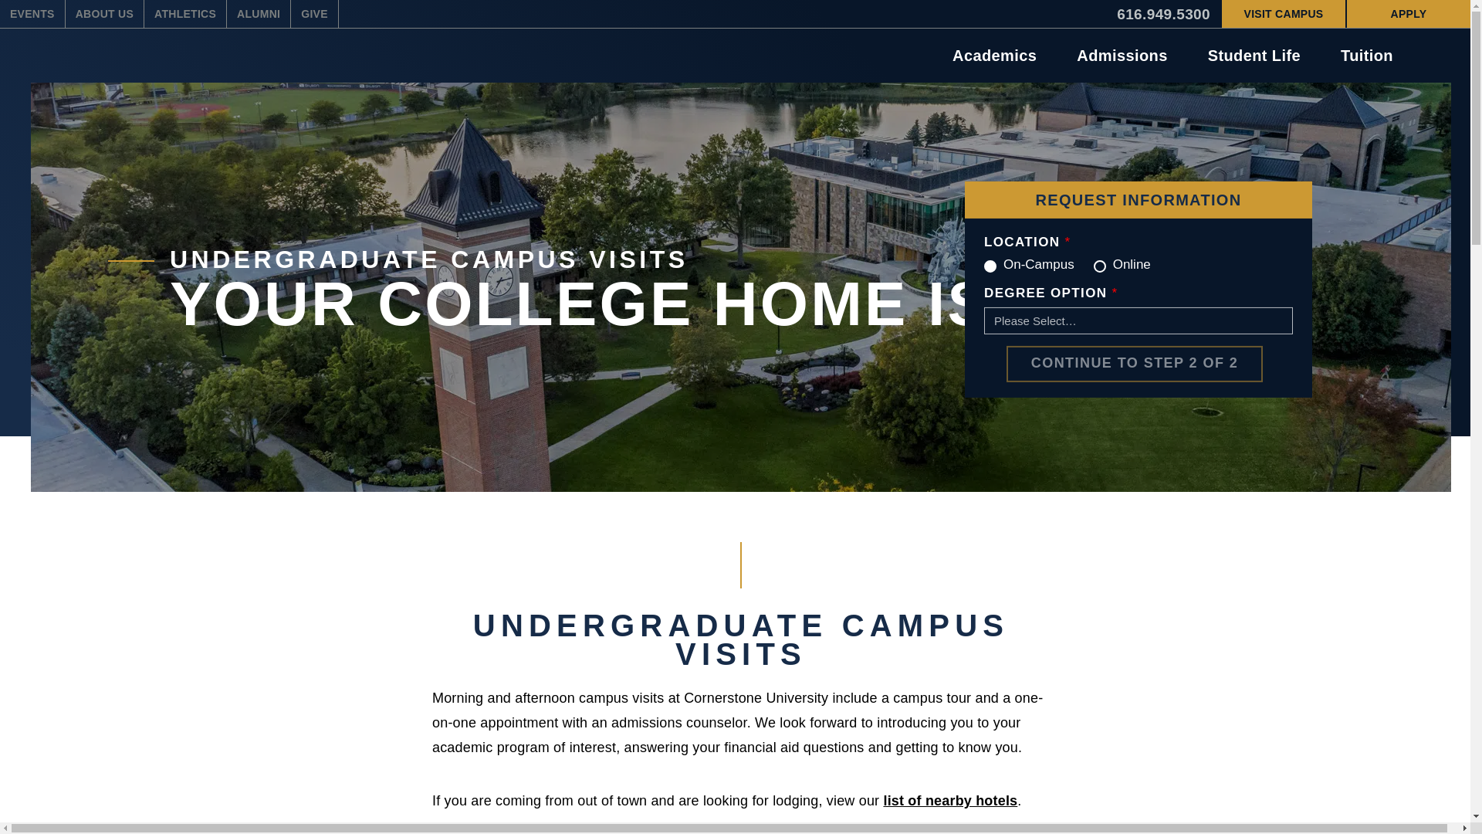 The height and width of the screenshot is (834, 1482). What do you see at coordinates (151, 56) in the screenshot?
I see `Cornerstone University` at bounding box center [151, 56].